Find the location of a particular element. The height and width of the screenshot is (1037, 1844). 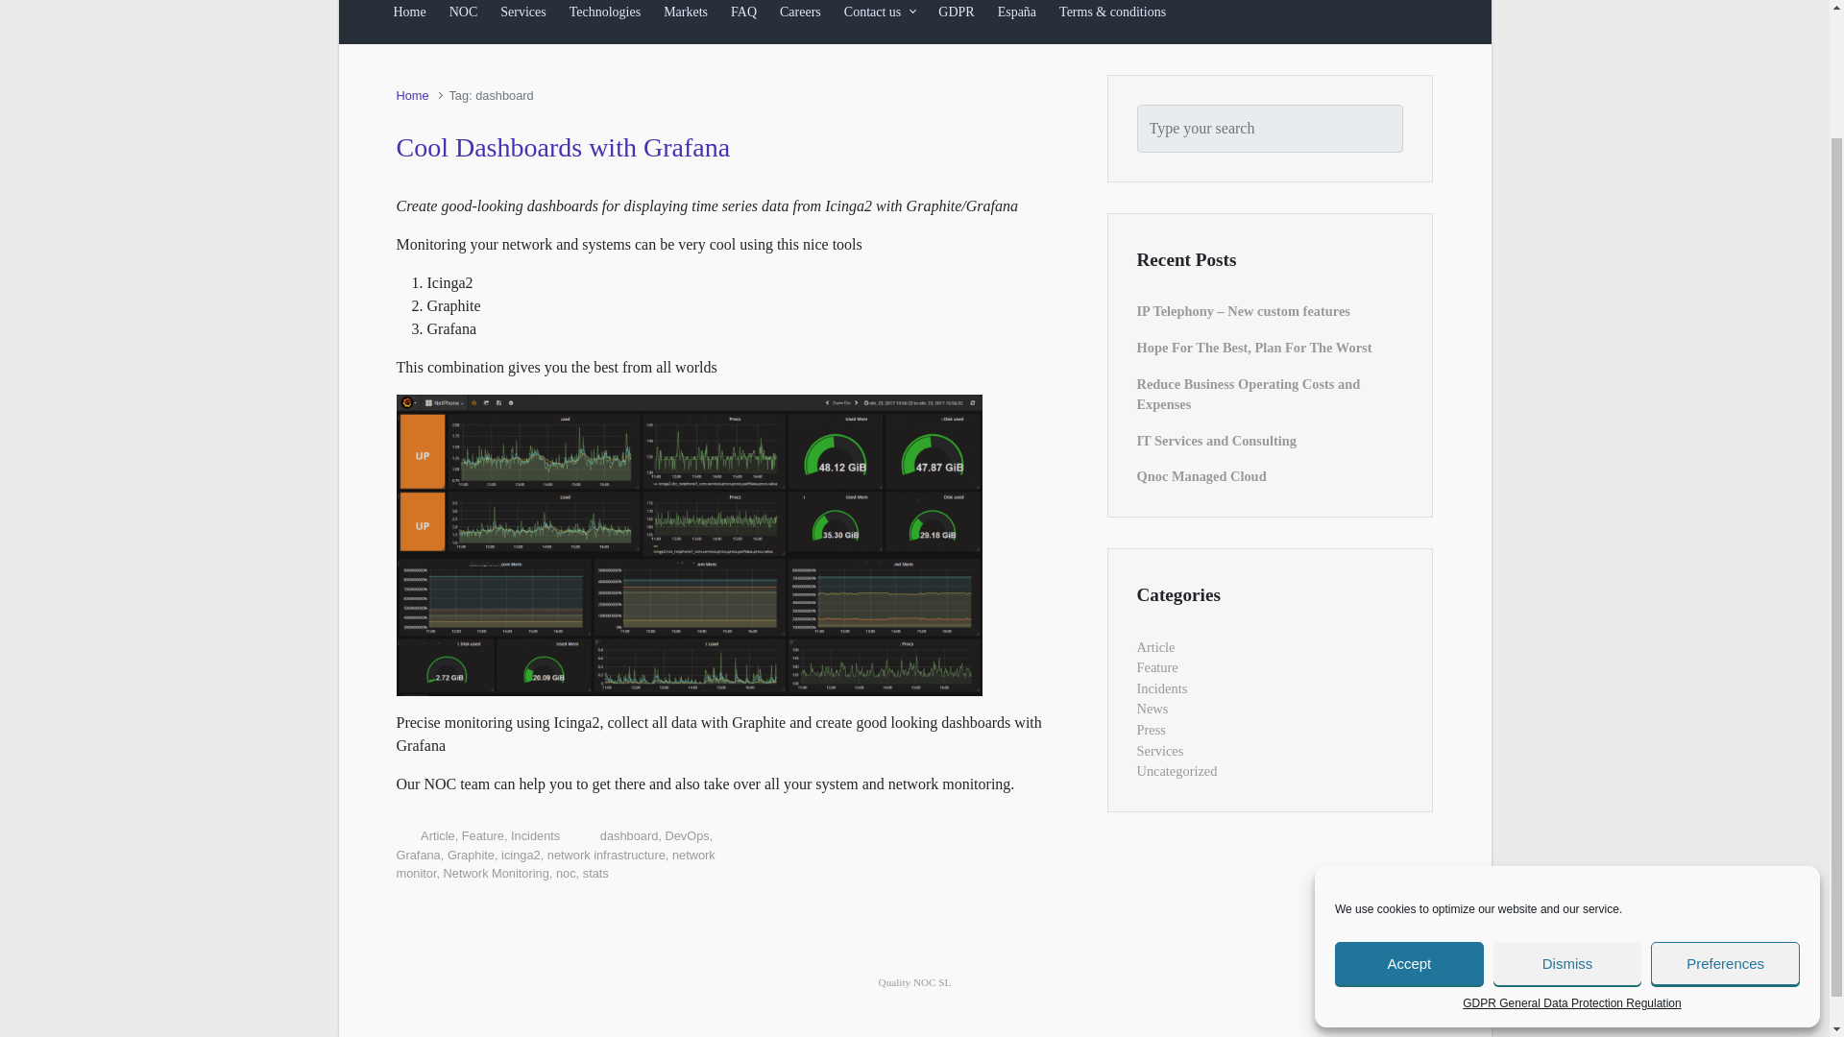

Careers is located at coordinates (800, 17).